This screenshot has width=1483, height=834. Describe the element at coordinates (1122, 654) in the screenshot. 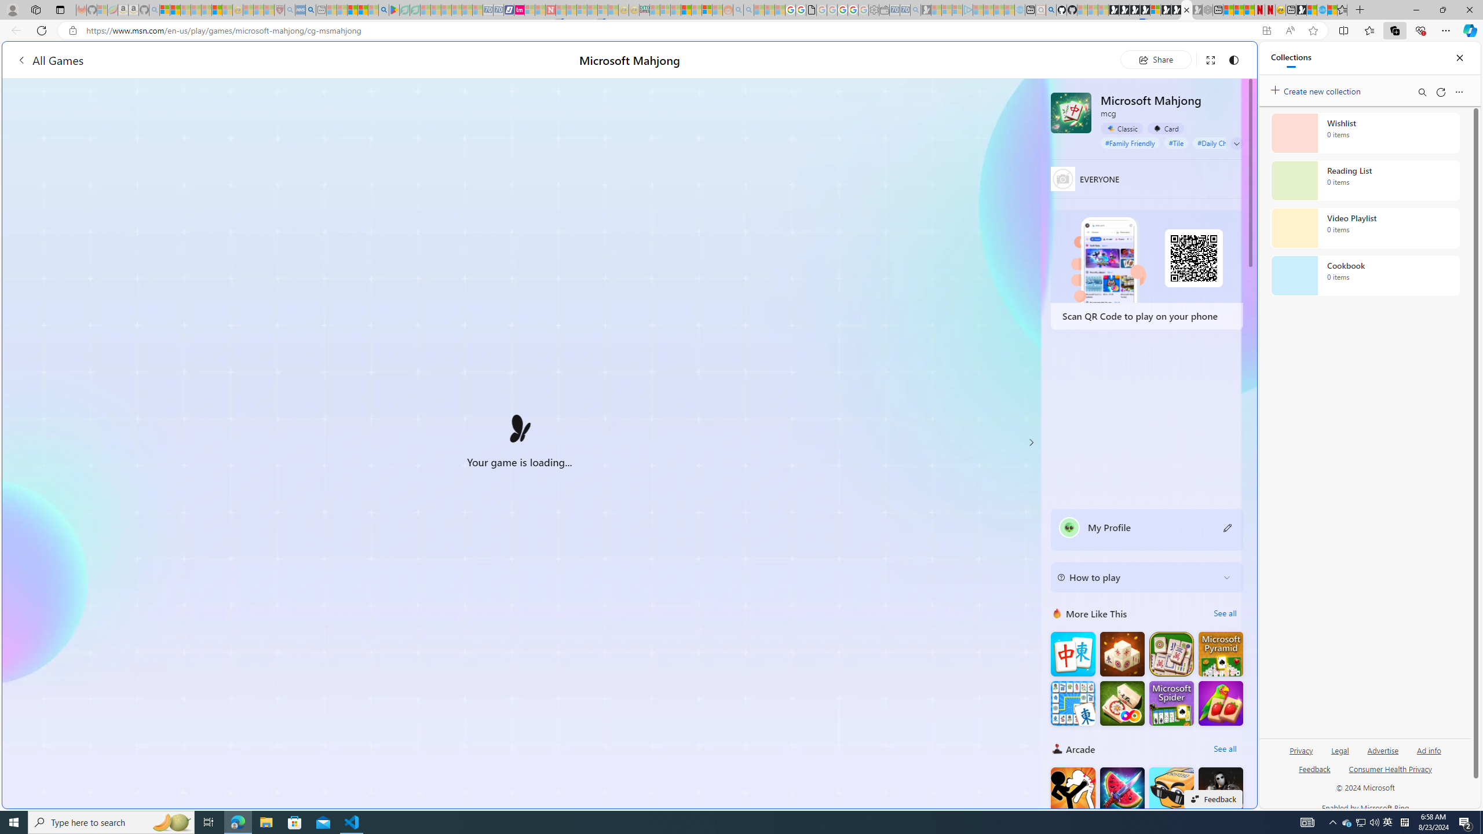

I see `Mahjong 3D Connect` at that location.